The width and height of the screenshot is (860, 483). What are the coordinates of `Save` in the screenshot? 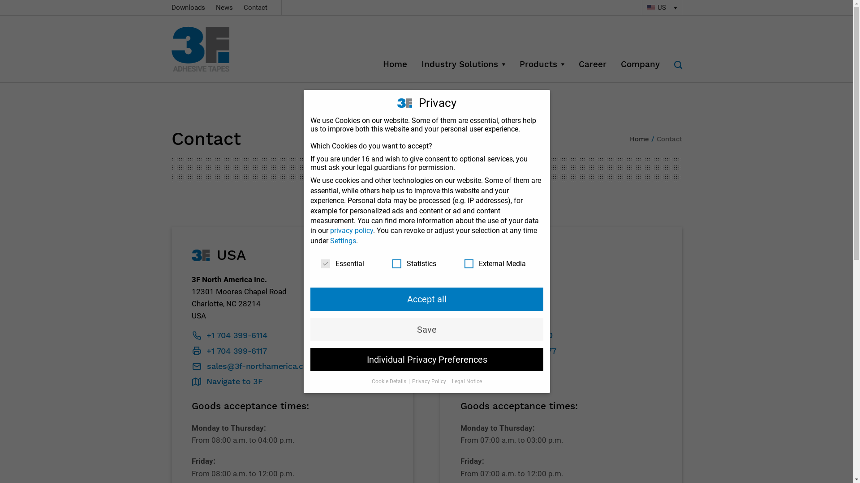 It's located at (426, 329).